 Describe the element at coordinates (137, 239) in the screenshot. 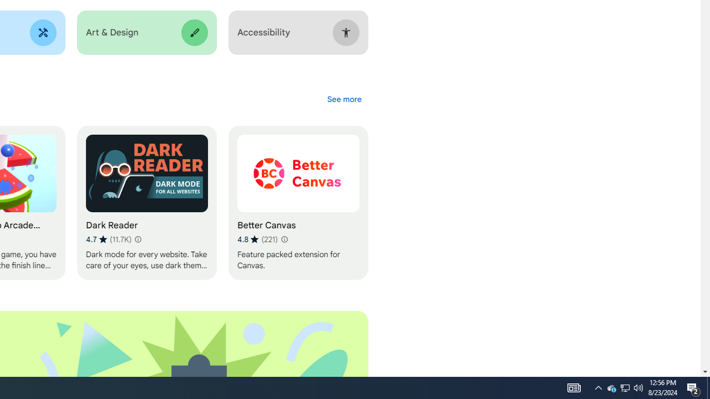

I see `Learn more about results and reviews "Dark Reader"` at that location.